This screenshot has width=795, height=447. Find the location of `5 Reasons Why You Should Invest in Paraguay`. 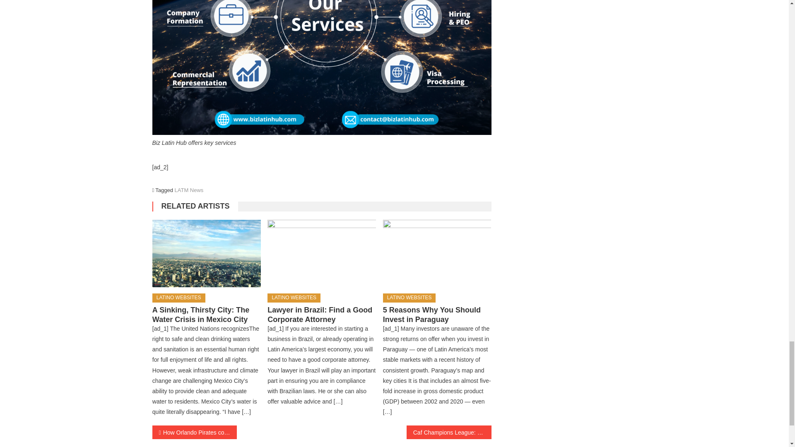

5 Reasons Why You Should Invest in Paraguay is located at coordinates (437, 254).